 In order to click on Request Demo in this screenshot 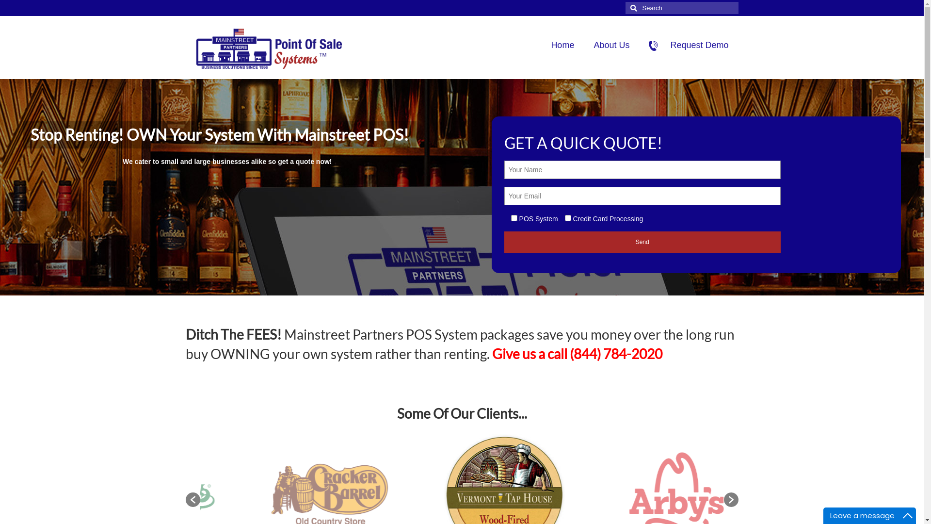, I will do `click(689, 46)`.